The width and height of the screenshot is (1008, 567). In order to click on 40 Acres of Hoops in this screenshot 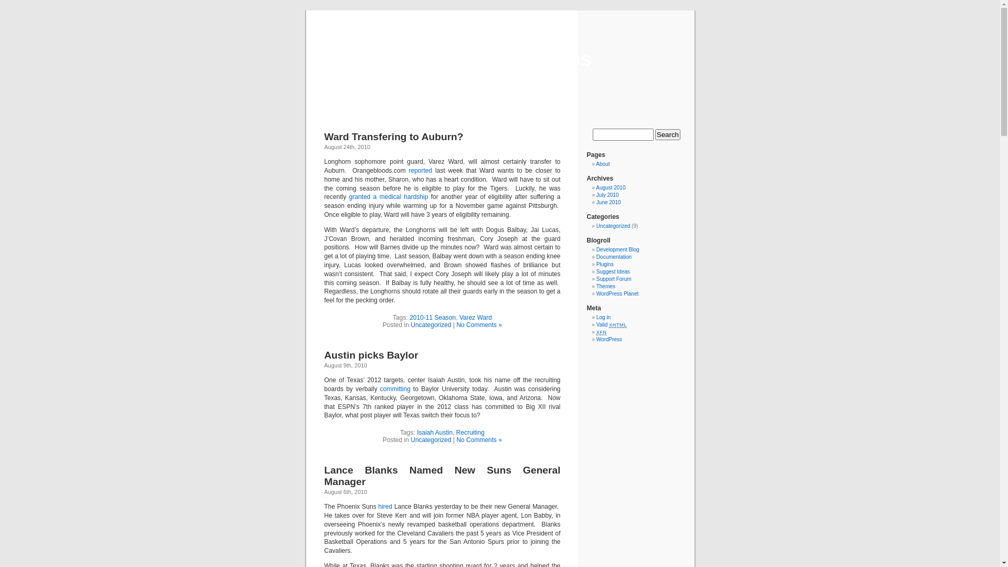, I will do `click(500, 59)`.